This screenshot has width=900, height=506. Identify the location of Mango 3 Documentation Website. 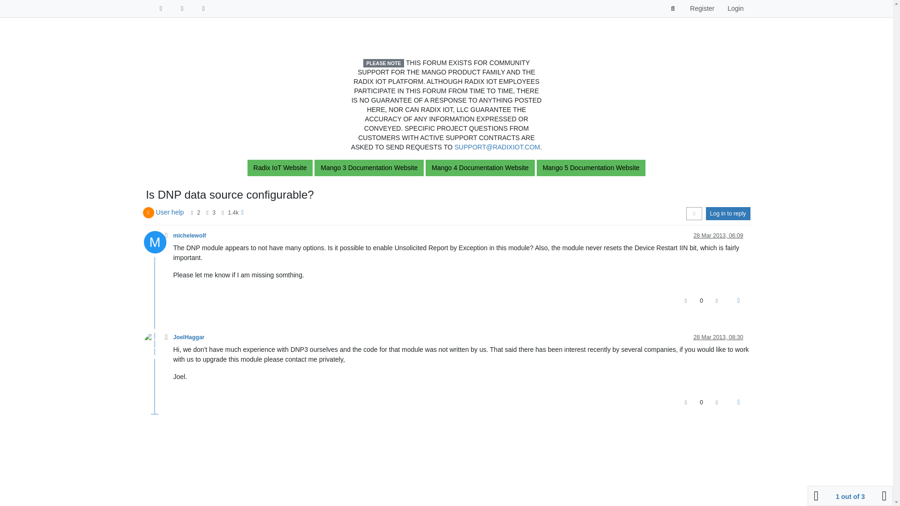
(369, 168).